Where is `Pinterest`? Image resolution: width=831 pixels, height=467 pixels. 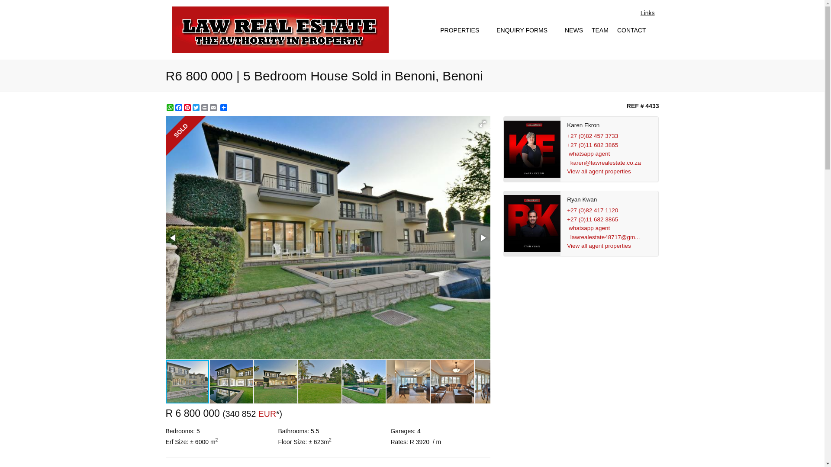 Pinterest is located at coordinates (187, 107).